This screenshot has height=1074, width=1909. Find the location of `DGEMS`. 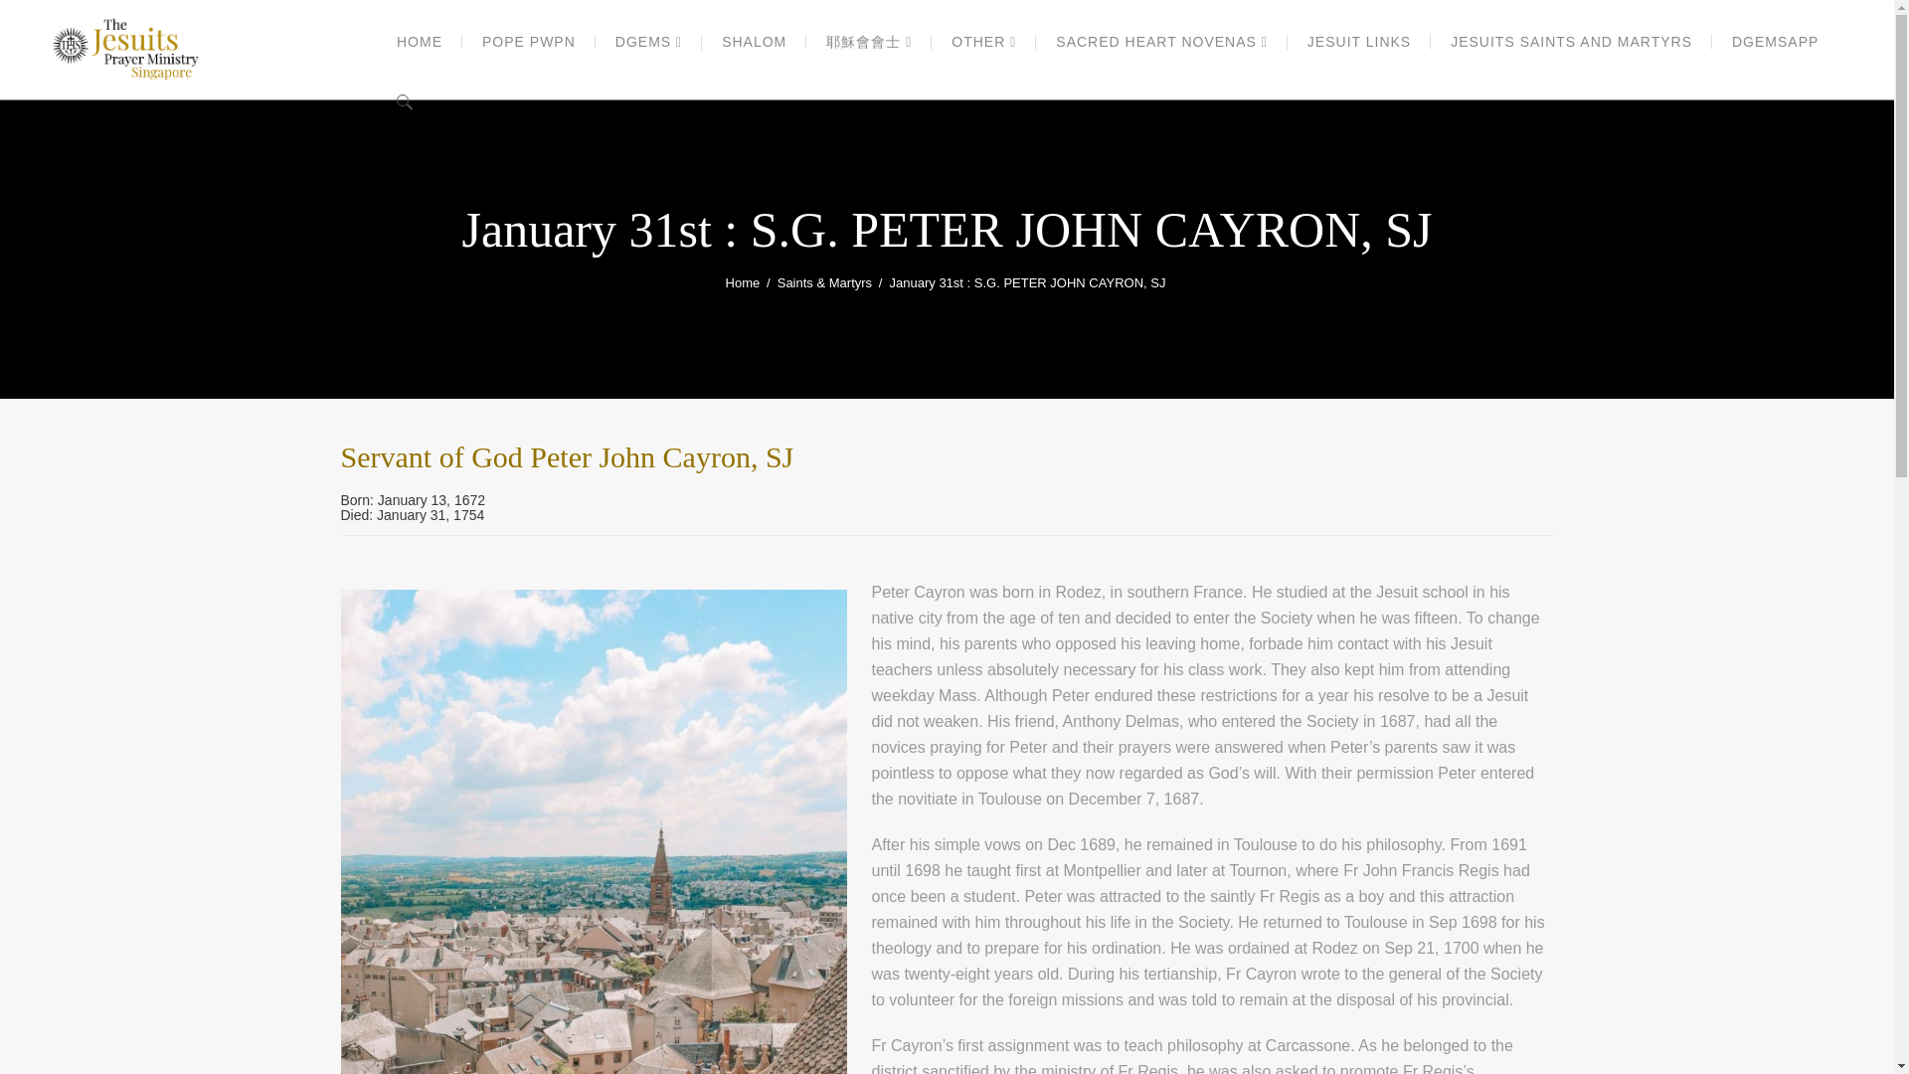

DGEMS is located at coordinates (648, 42).